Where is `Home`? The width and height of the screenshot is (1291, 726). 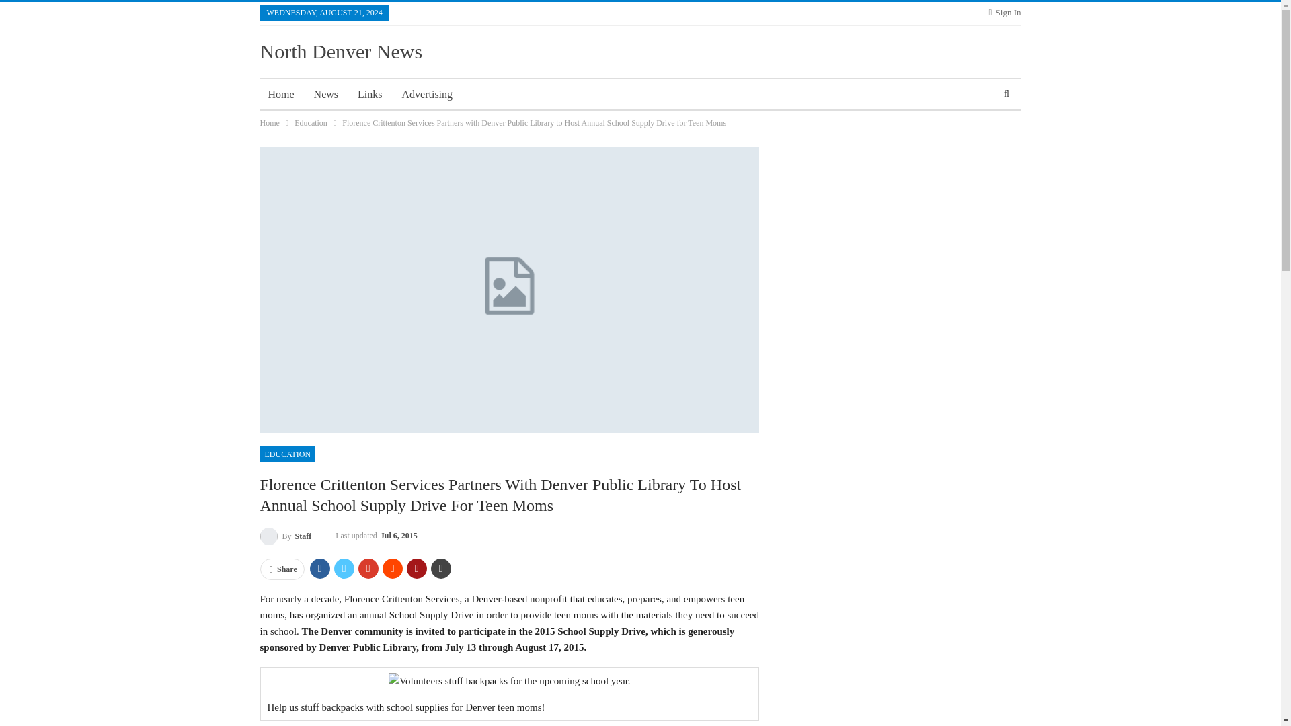 Home is located at coordinates (280, 94).